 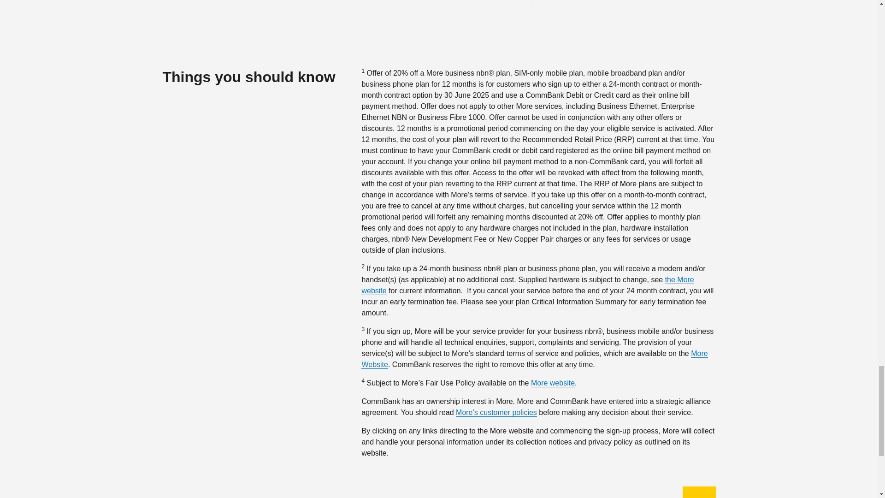 What do you see at coordinates (439, 2) in the screenshot?
I see `Contact us` at bounding box center [439, 2].